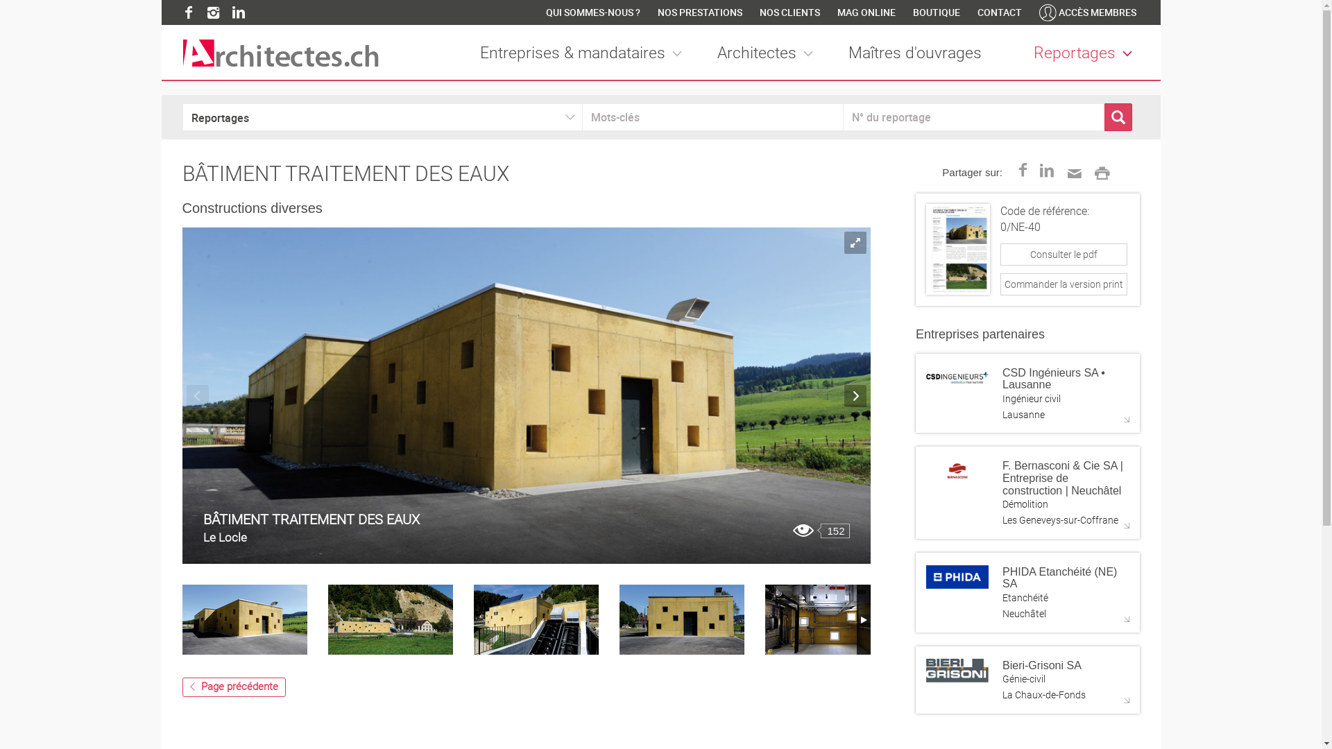  Describe the element at coordinates (789, 12) in the screenshot. I see `NOS CLIENTS` at that location.